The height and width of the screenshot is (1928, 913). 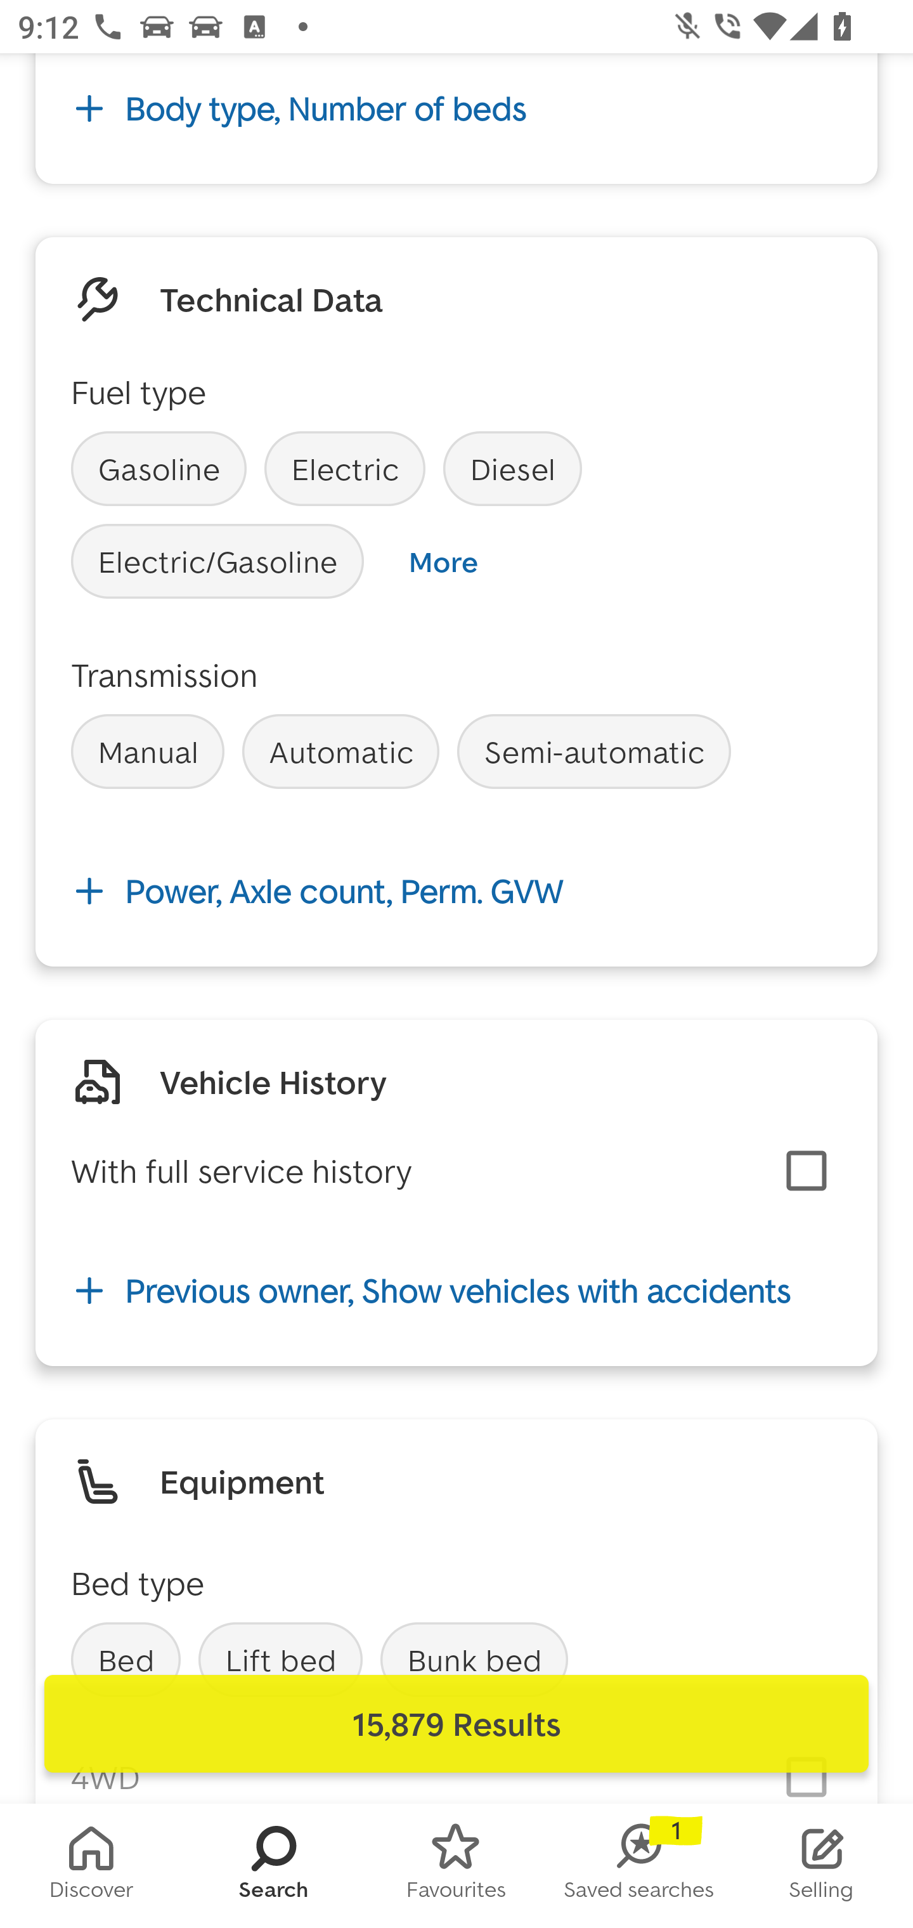 I want to click on More, so click(x=443, y=562).